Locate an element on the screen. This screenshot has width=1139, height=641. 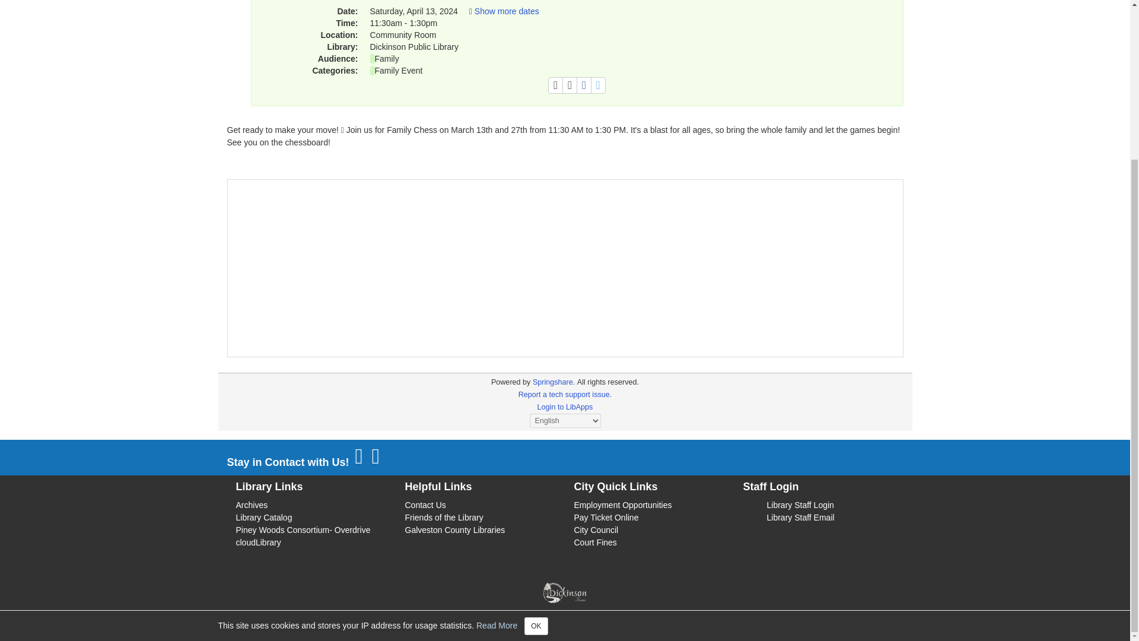
libcal-us-2 is located at coordinates (510, 382).